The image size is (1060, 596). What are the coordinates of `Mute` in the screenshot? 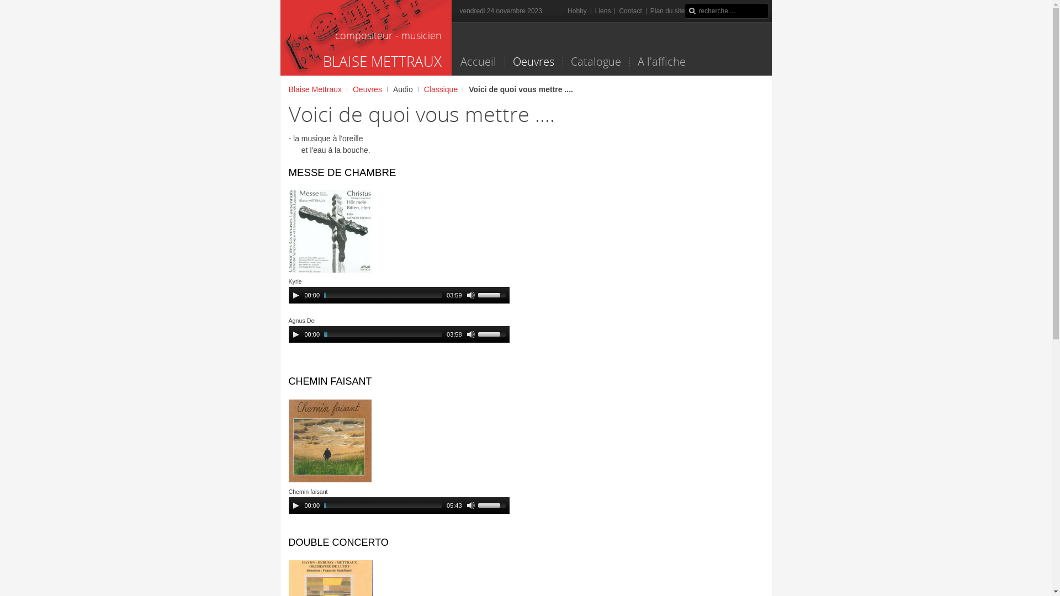 It's located at (471, 334).